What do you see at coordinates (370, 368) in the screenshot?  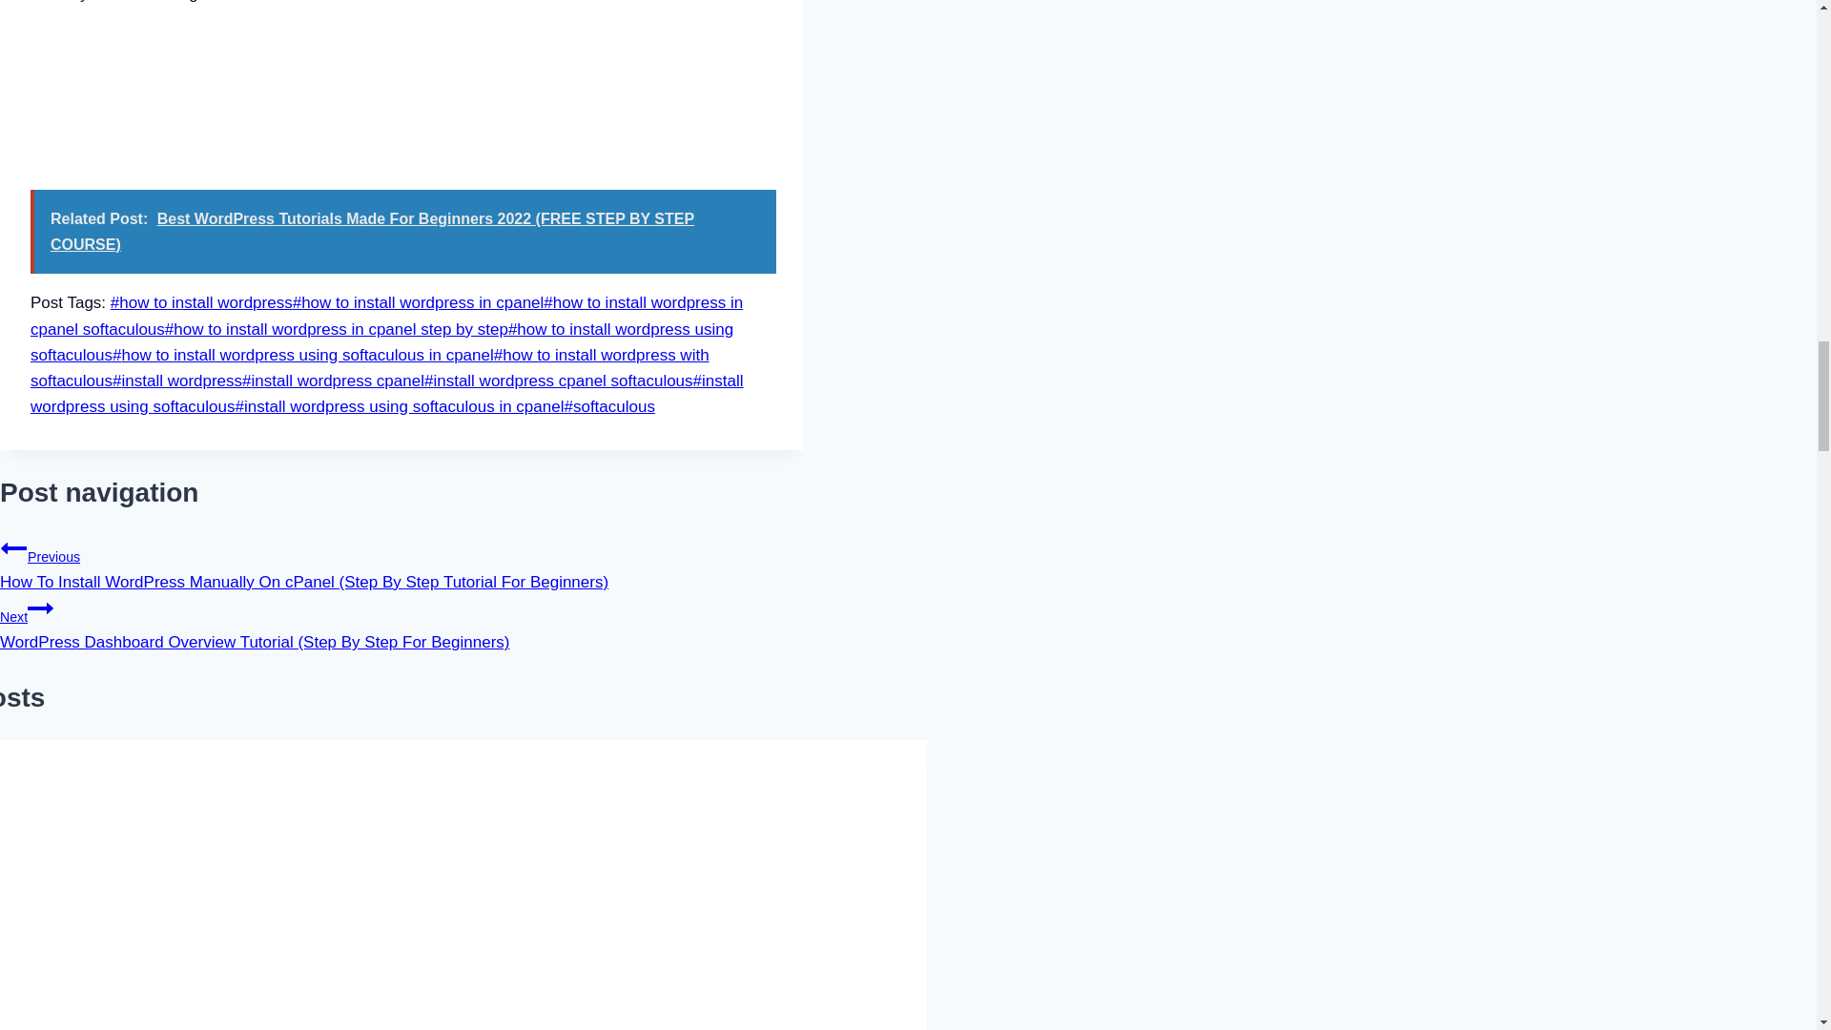 I see `how to install wordpress with softaculous` at bounding box center [370, 368].